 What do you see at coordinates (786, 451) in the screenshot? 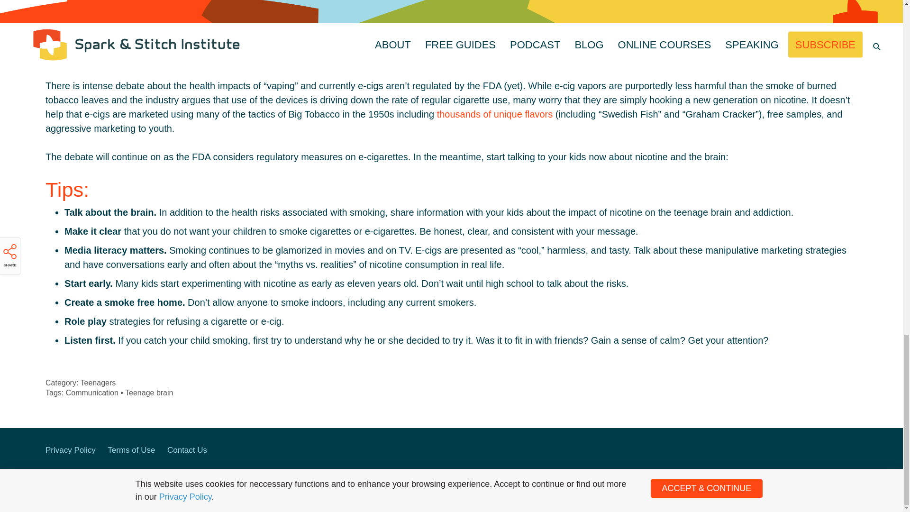
I see `Facebook` at bounding box center [786, 451].